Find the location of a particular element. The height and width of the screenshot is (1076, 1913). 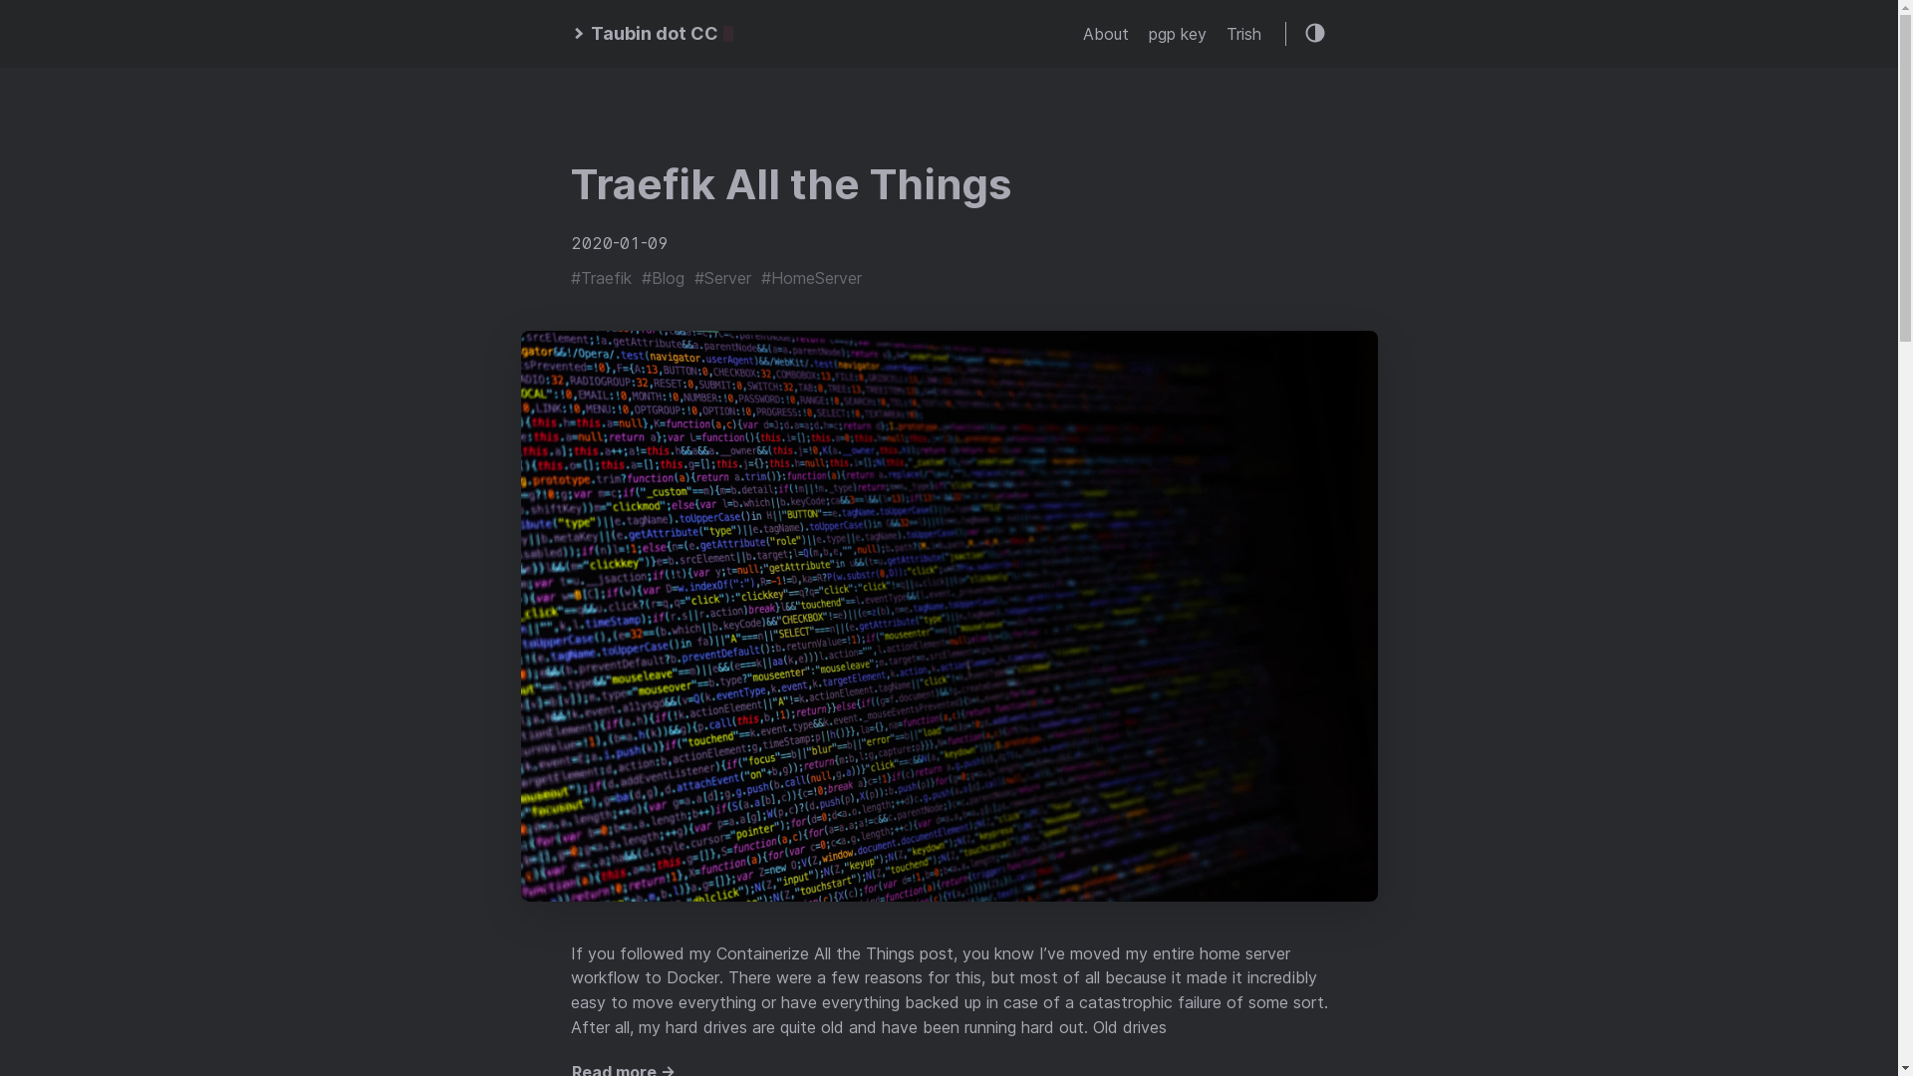

Trish is located at coordinates (1243, 34).